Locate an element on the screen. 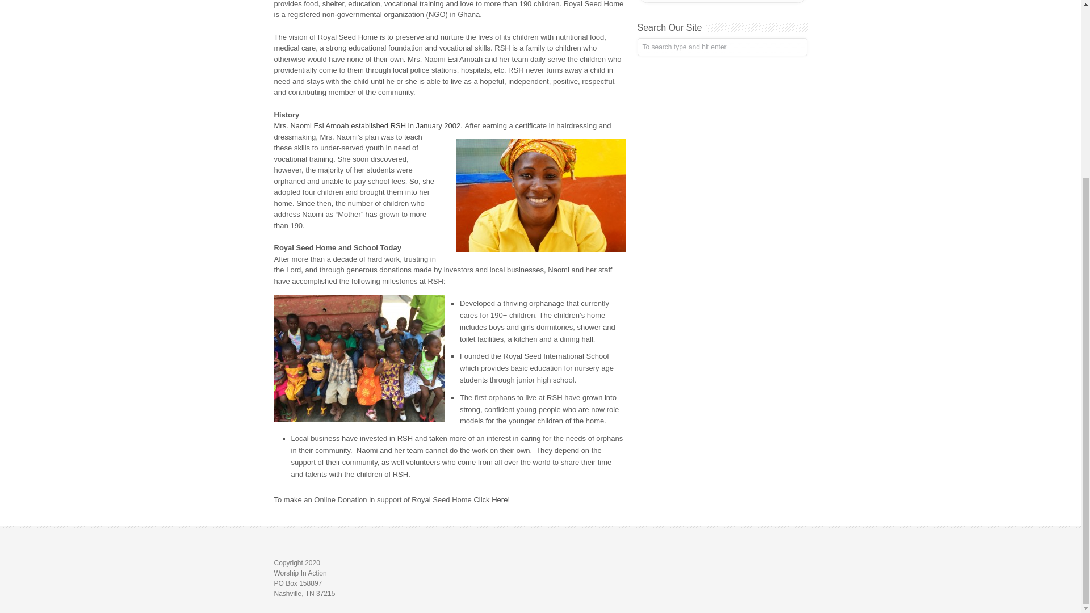 The image size is (1090, 613). To search type and hit enter is located at coordinates (721, 47).